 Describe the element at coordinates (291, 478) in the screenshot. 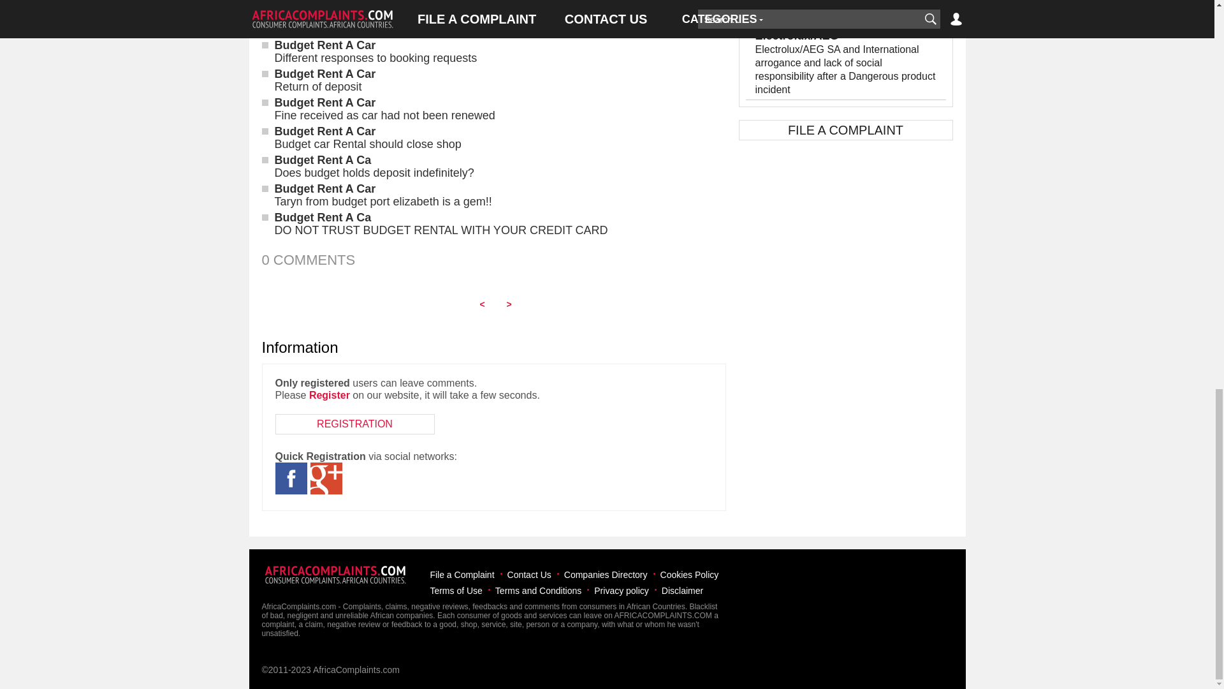

I see `Login with Facebook` at that location.